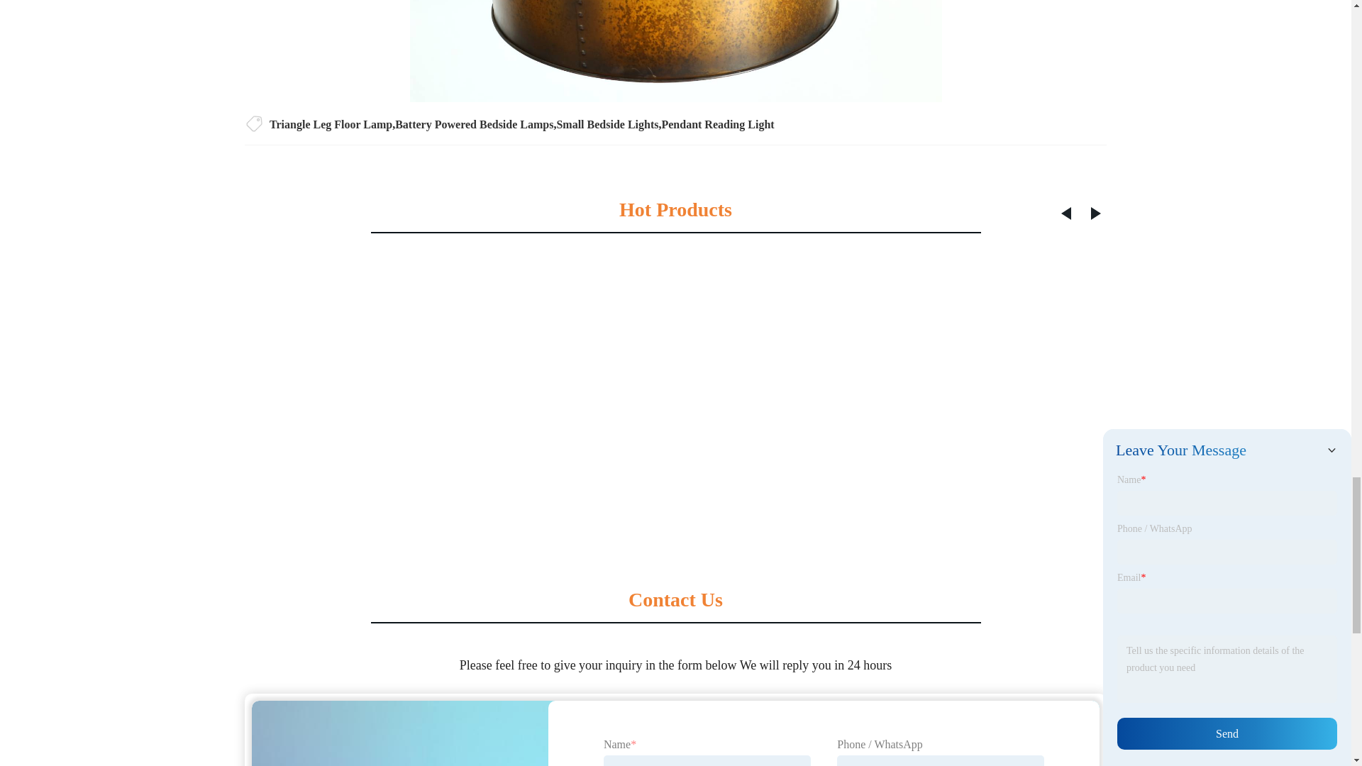  Describe the element at coordinates (331, 124) in the screenshot. I see `Triangle Leg Floor Lamp` at that location.